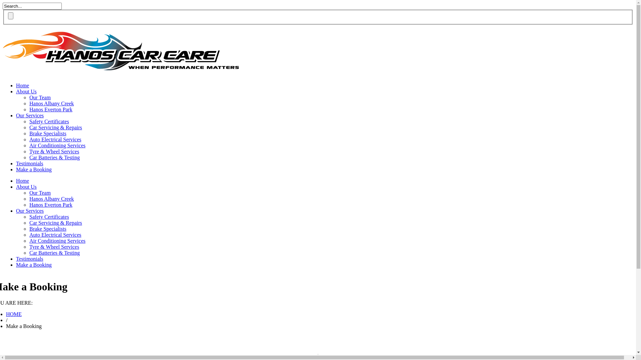 The height and width of the screenshot is (360, 641). What do you see at coordinates (49, 121) in the screenshot?
I see `Safety Certificates` at bounding box center [49, 121].